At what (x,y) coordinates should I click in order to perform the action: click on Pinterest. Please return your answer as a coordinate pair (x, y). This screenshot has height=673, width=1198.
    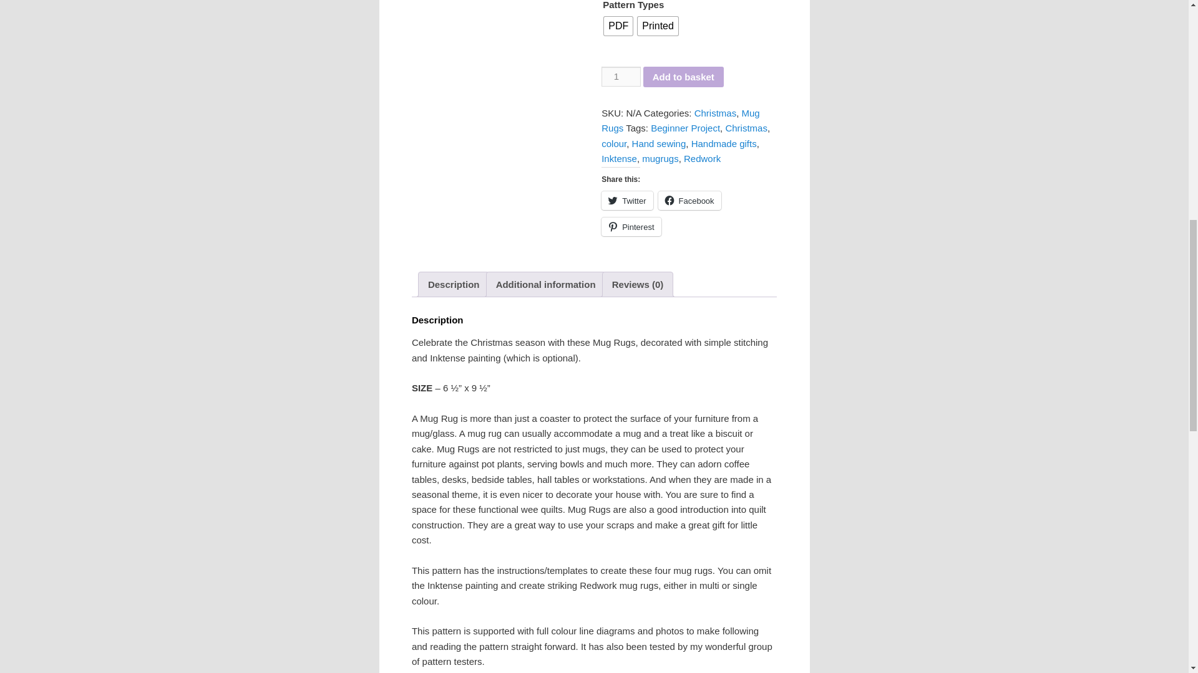
    Looking at the image, I should click on (631, 227).